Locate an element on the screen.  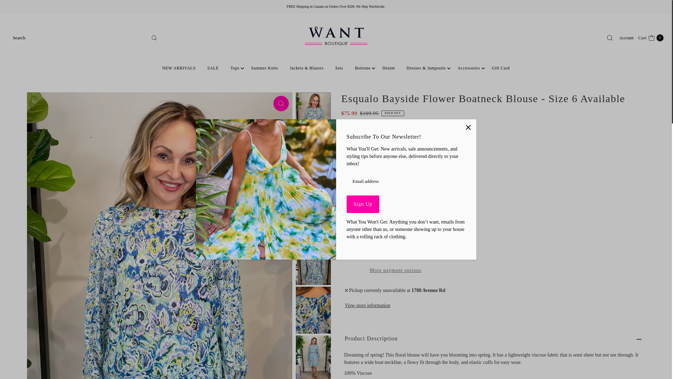
Click to zoom is located at coordinates (281, 104).